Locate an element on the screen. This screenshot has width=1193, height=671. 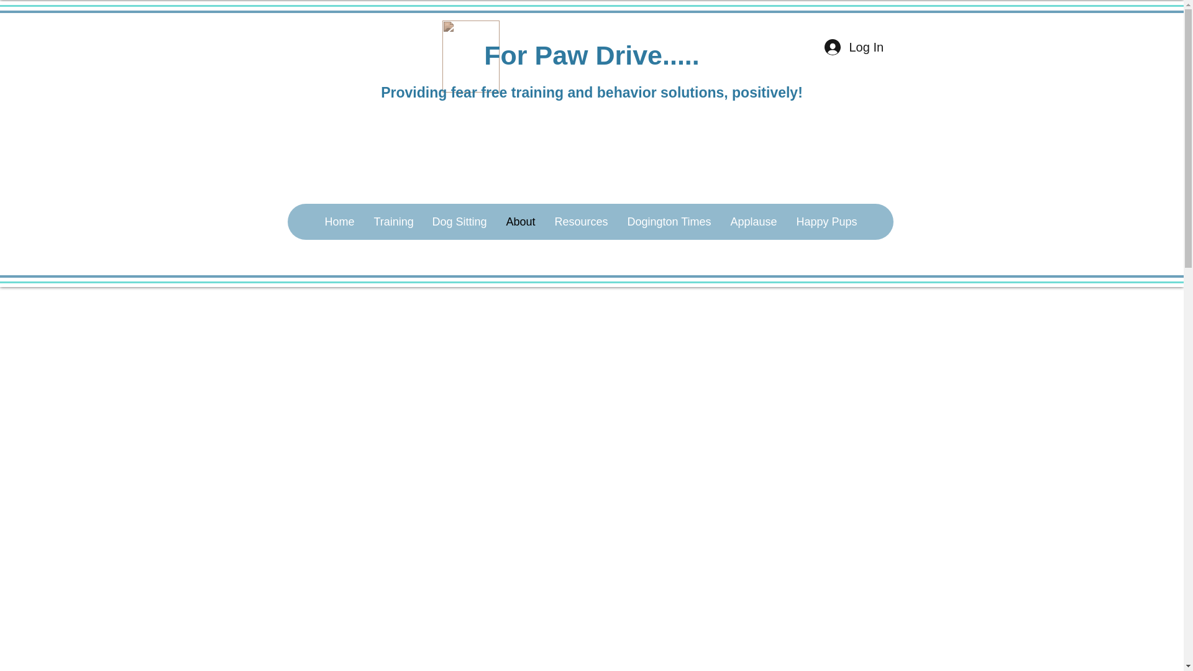
Dogington Times is located at coordinates (669, 221).